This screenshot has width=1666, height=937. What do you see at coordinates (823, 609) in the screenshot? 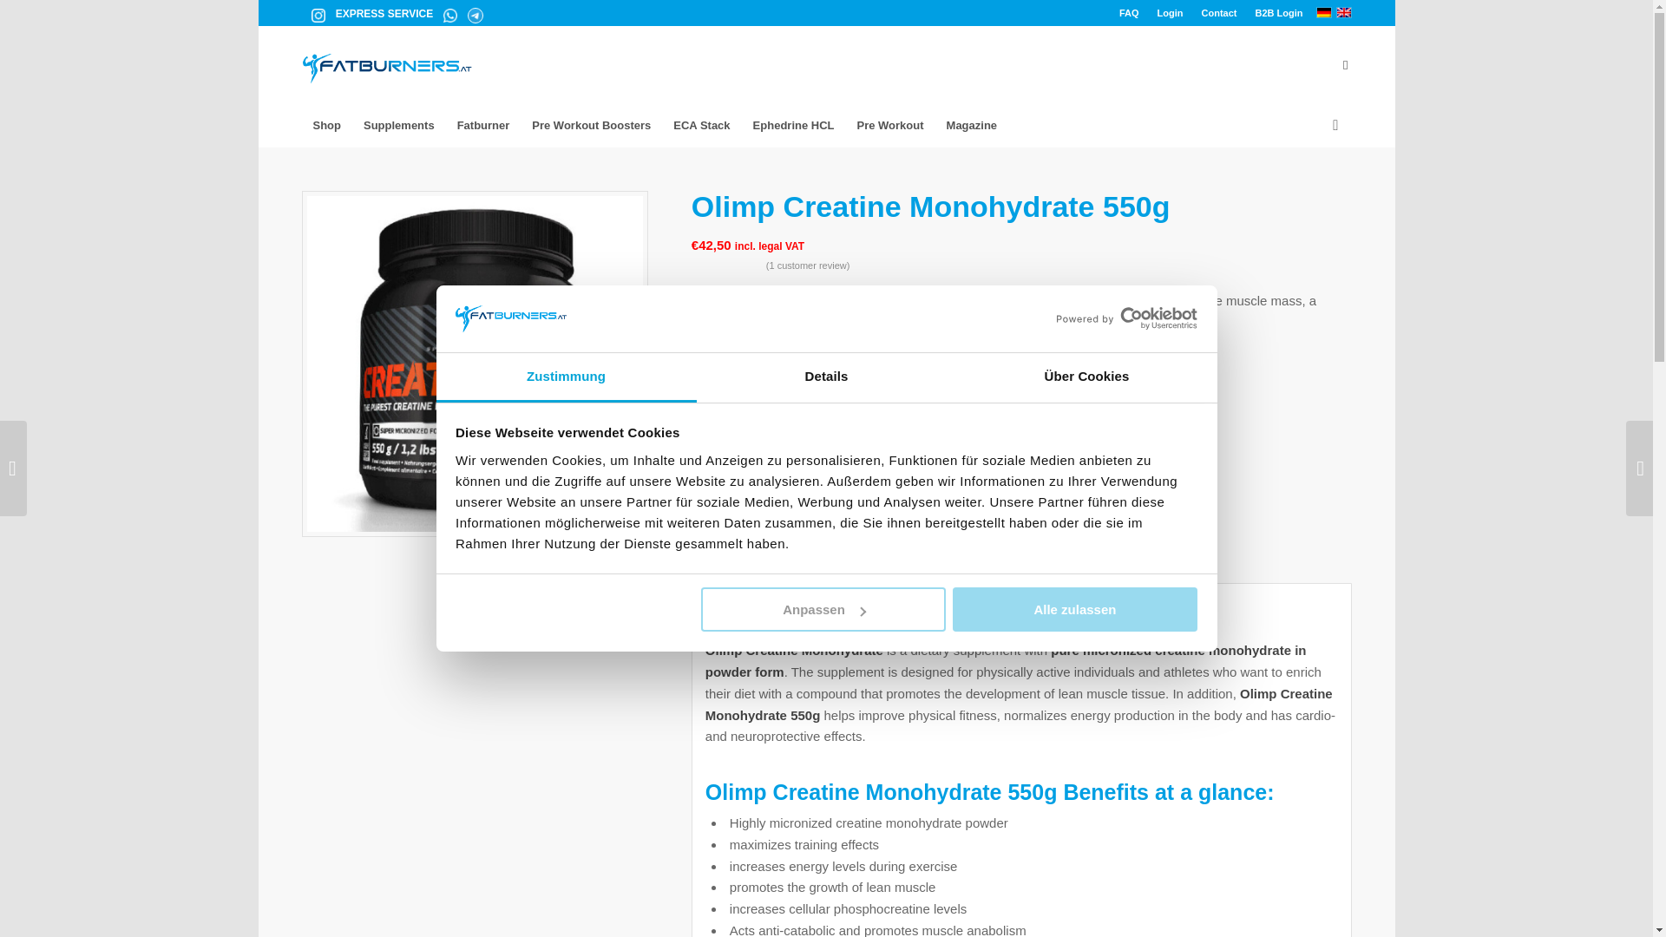
I see `Anpassen` at bounding box center [823, 609].